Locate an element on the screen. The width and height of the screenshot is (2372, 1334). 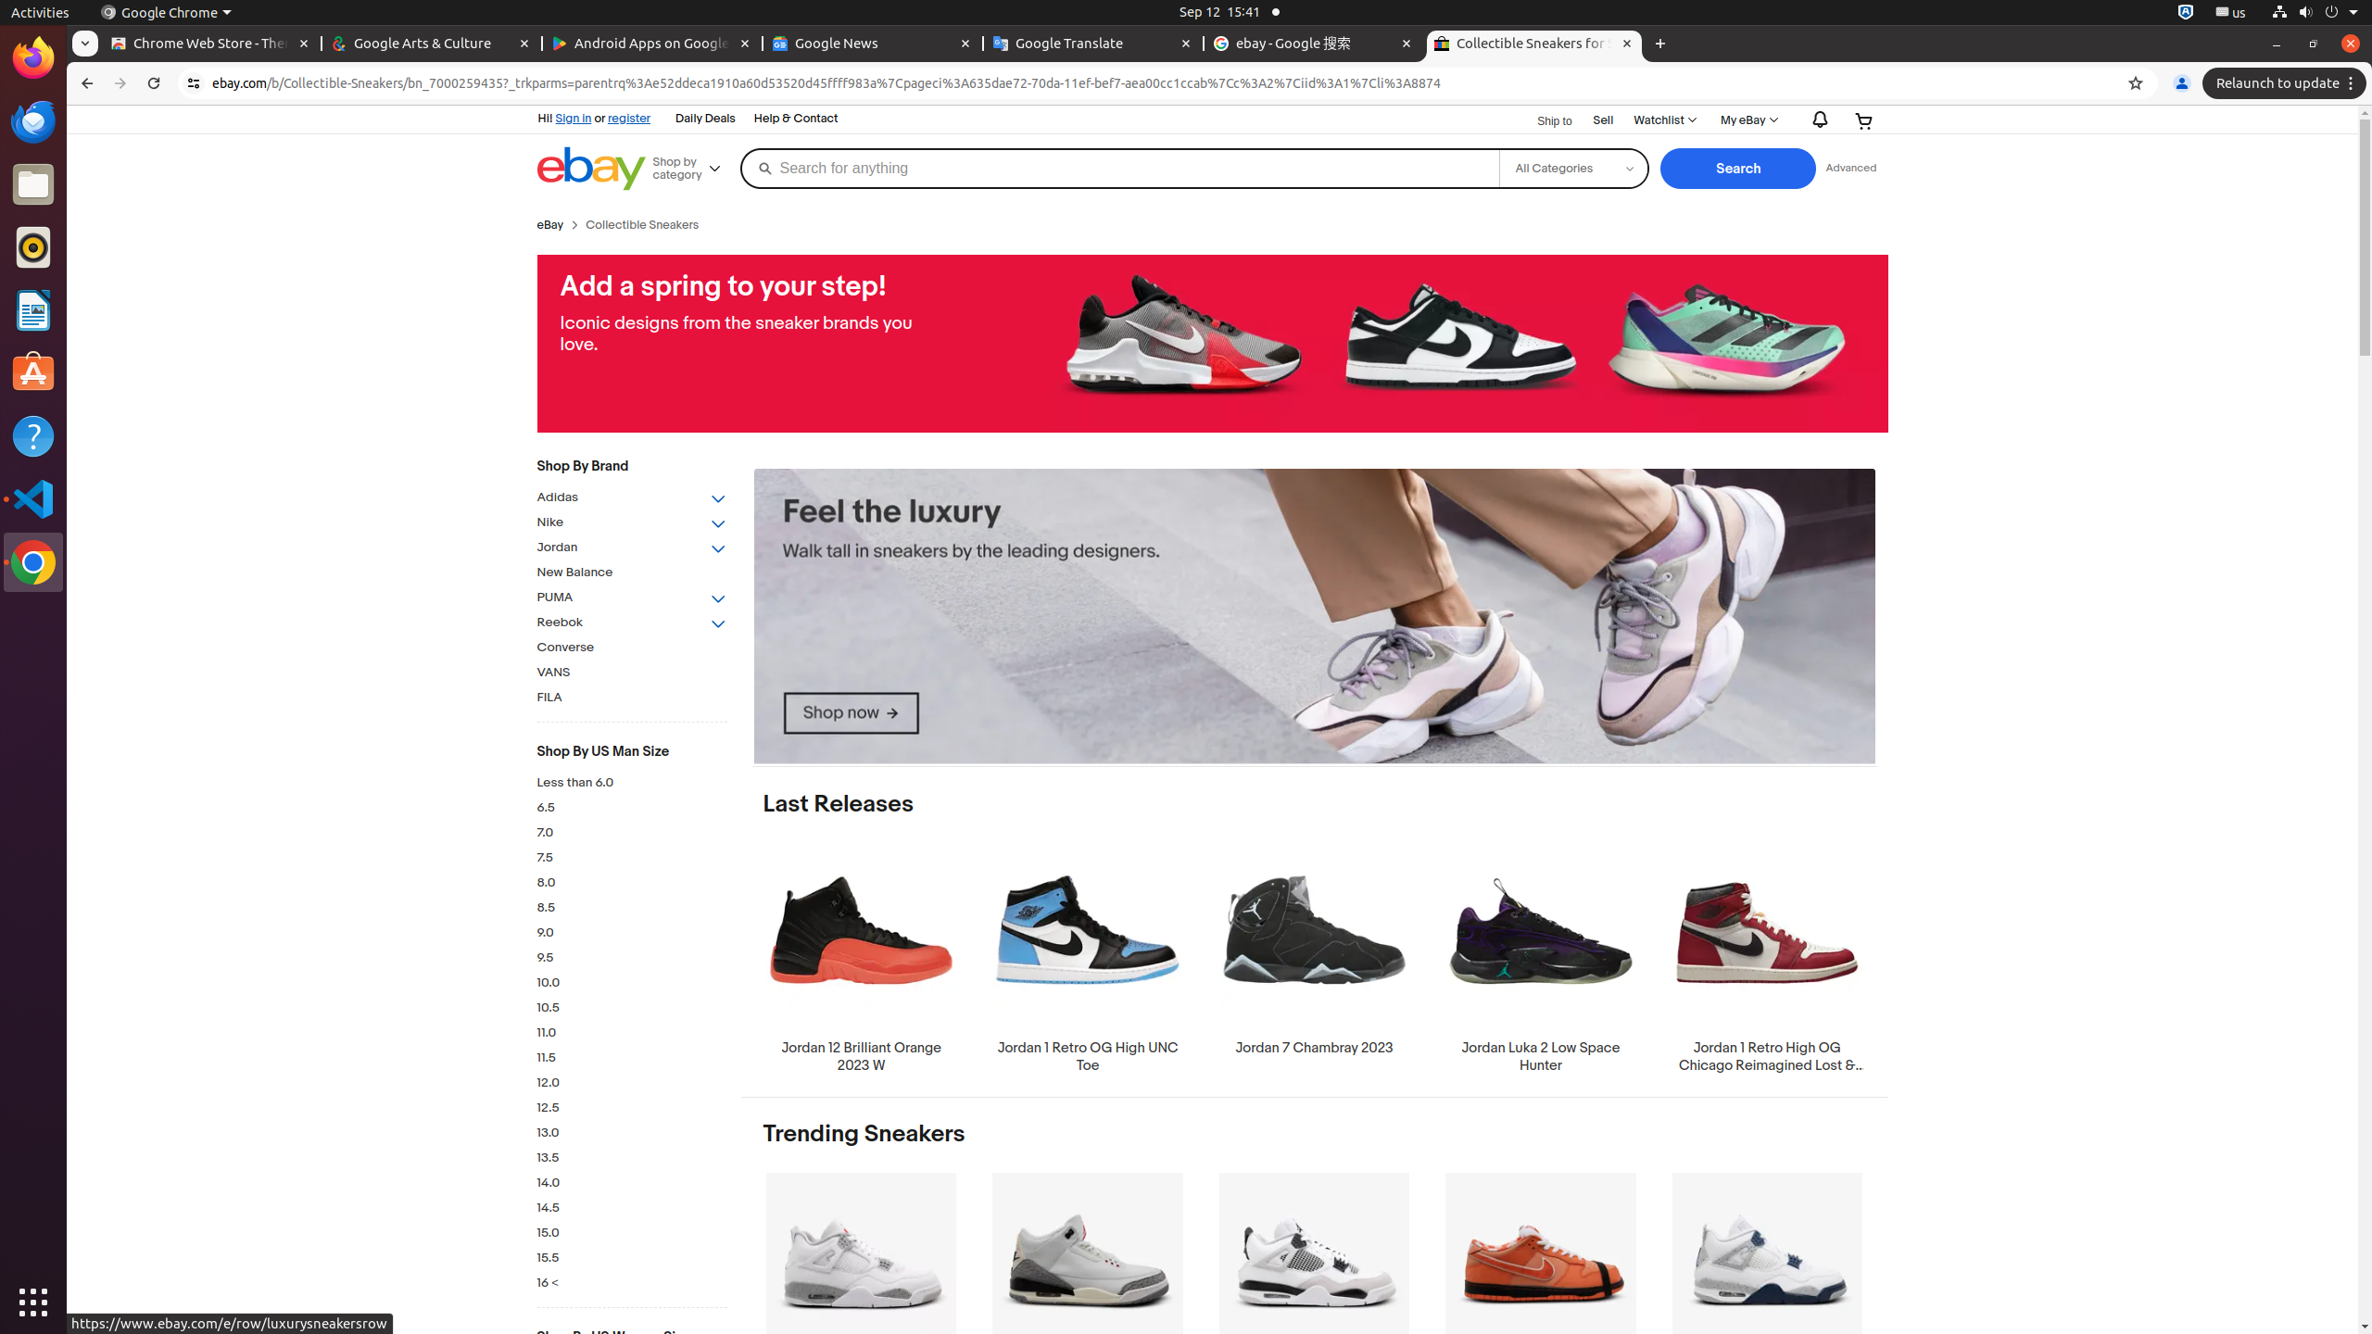
Jordan 4 Retro Mid Military Black is located at coordinates (1314, 1288).